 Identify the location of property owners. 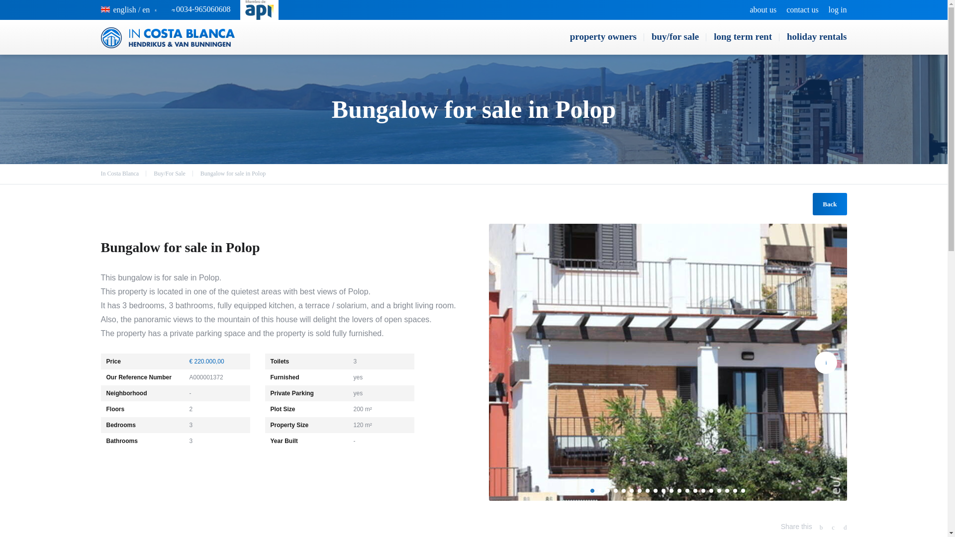
(603, 37).